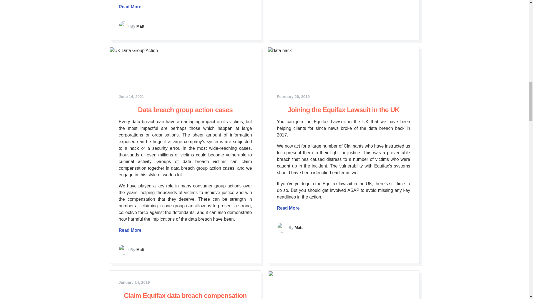  I want to click on Read More, so click(288, 208).